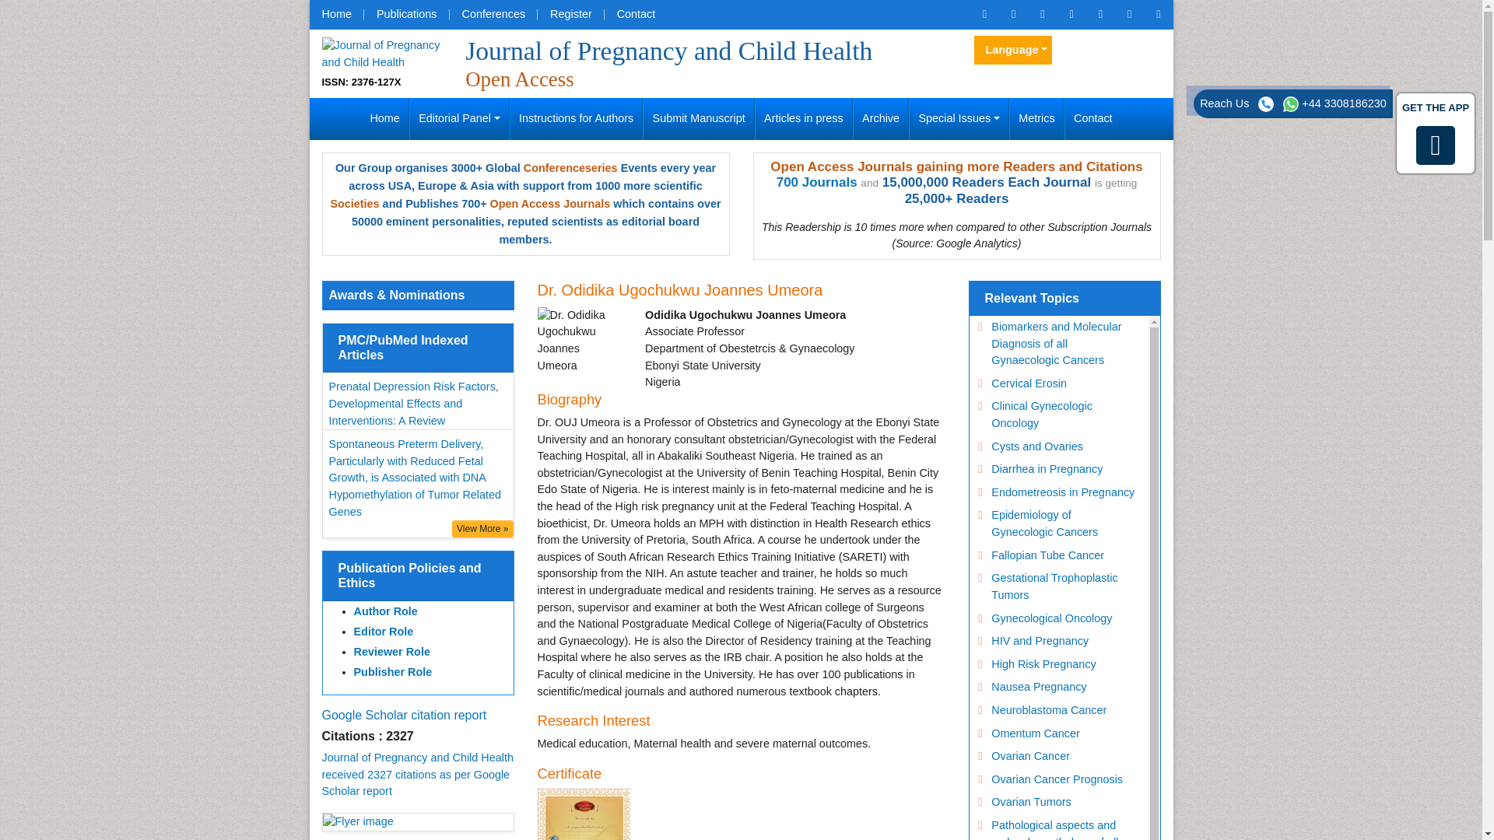  What do you see at coordinates (1012, 51) in the screenshot?
I see `Language` at bounding box center [1012, 51].